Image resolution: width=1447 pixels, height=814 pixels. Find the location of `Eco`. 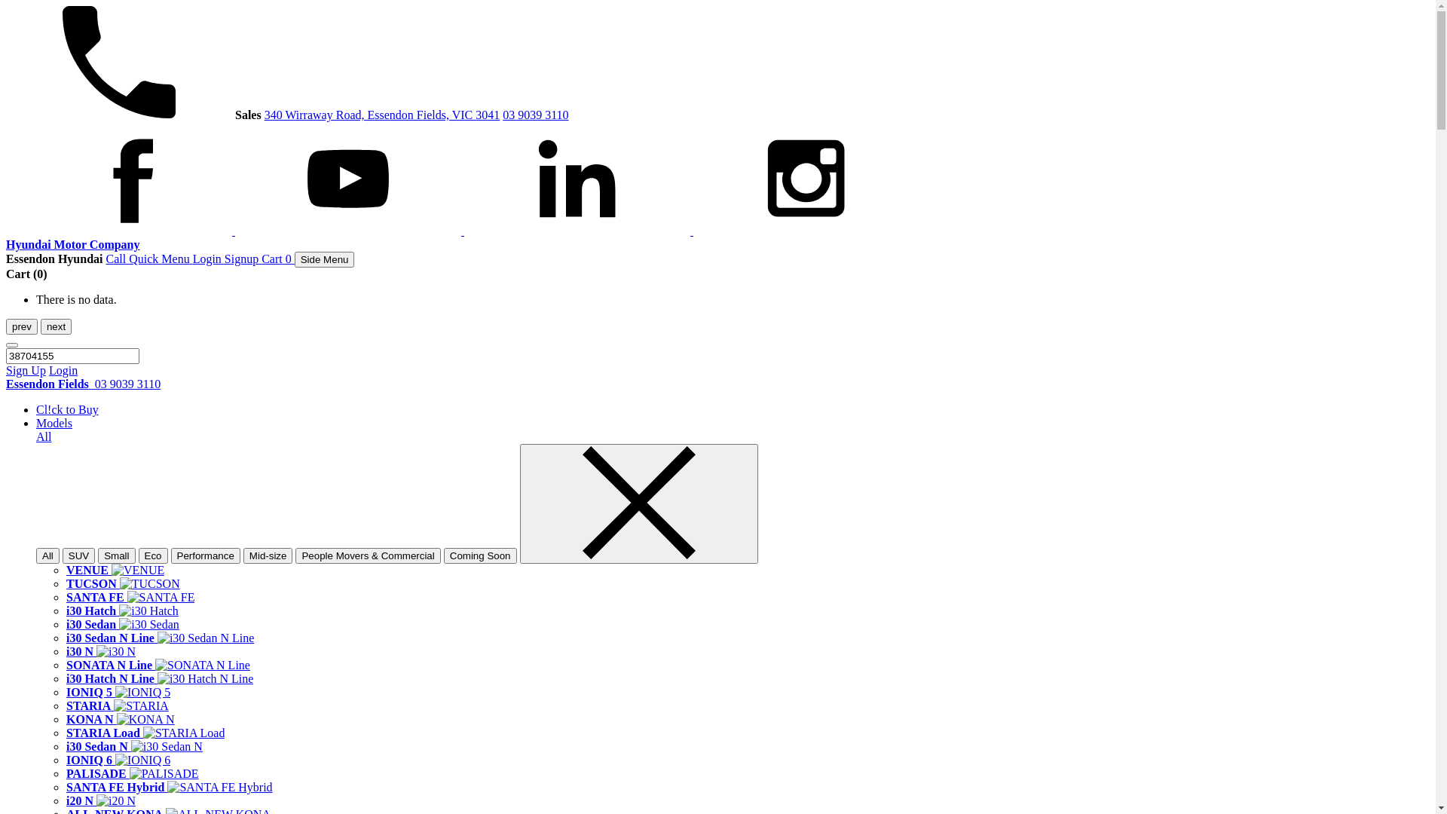

Eco is located at coordinates (154, 555).